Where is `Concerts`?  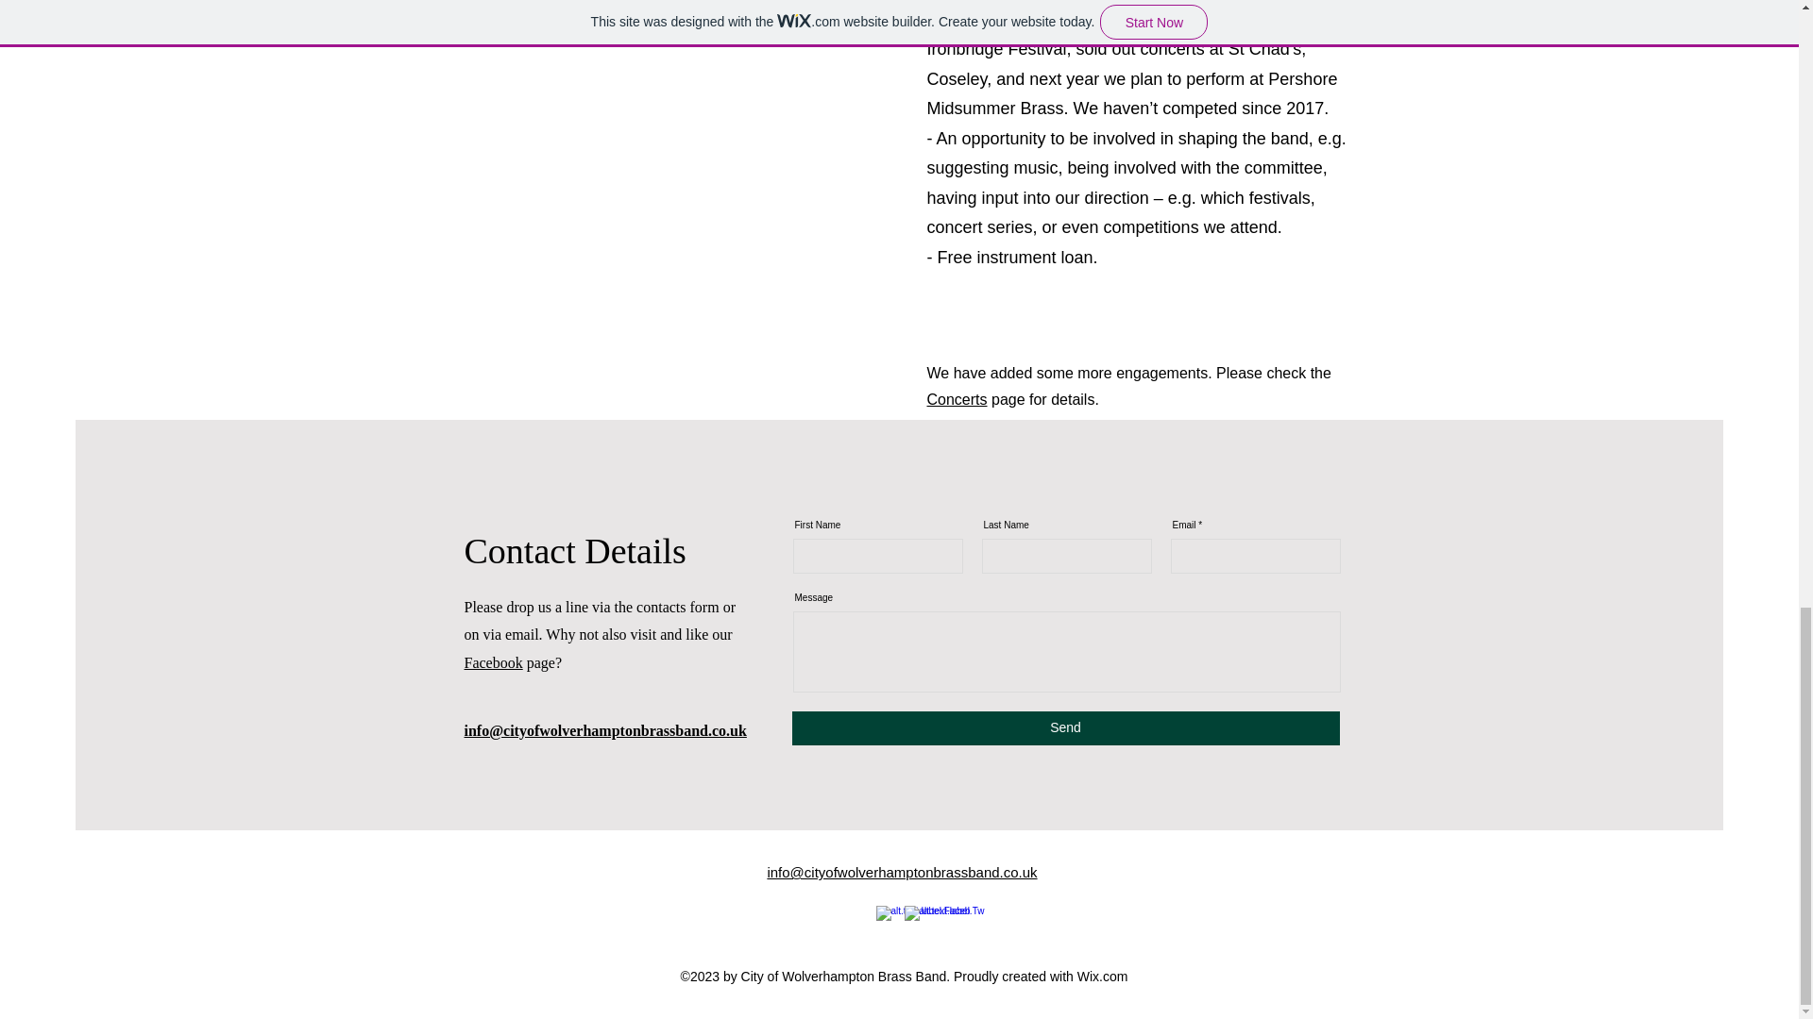
Concerts is located at coordinates (957, 399).